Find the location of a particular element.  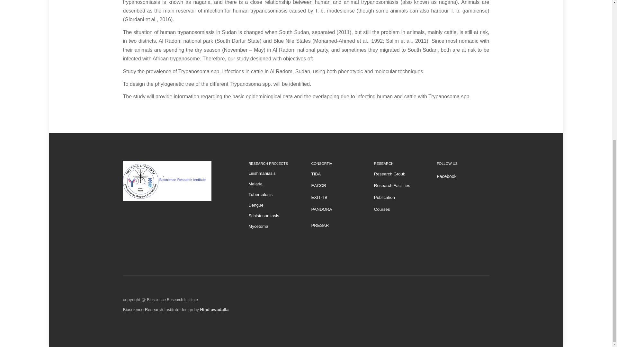

Powered By T3 Framework is located at coordinates (479, 301).